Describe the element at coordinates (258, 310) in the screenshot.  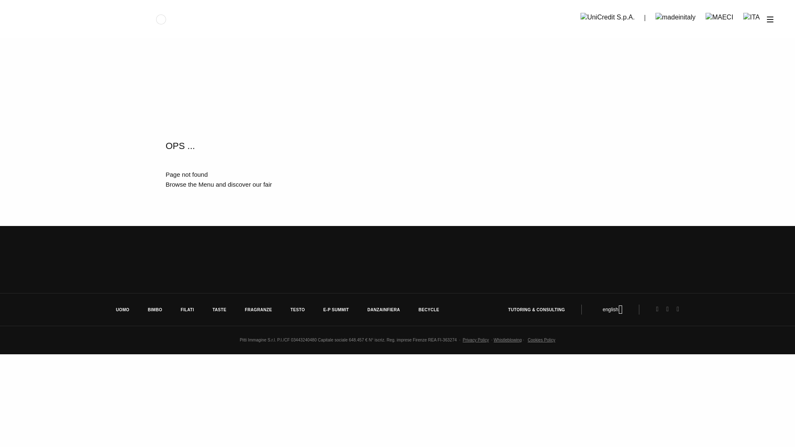
I see `FRAGRANZE` at that location.